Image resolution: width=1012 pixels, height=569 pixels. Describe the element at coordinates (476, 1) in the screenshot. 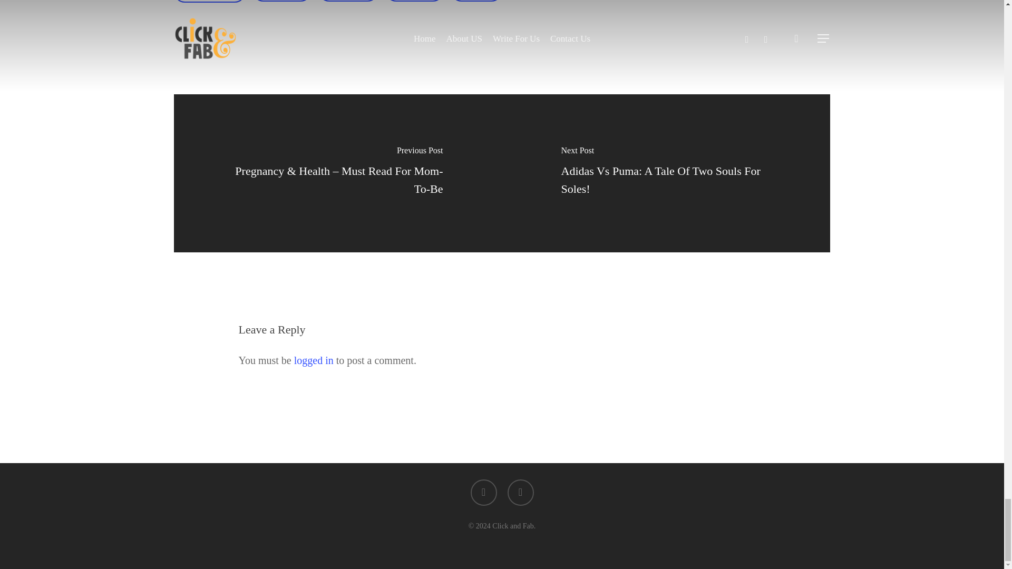

I see `Share this` at that location.